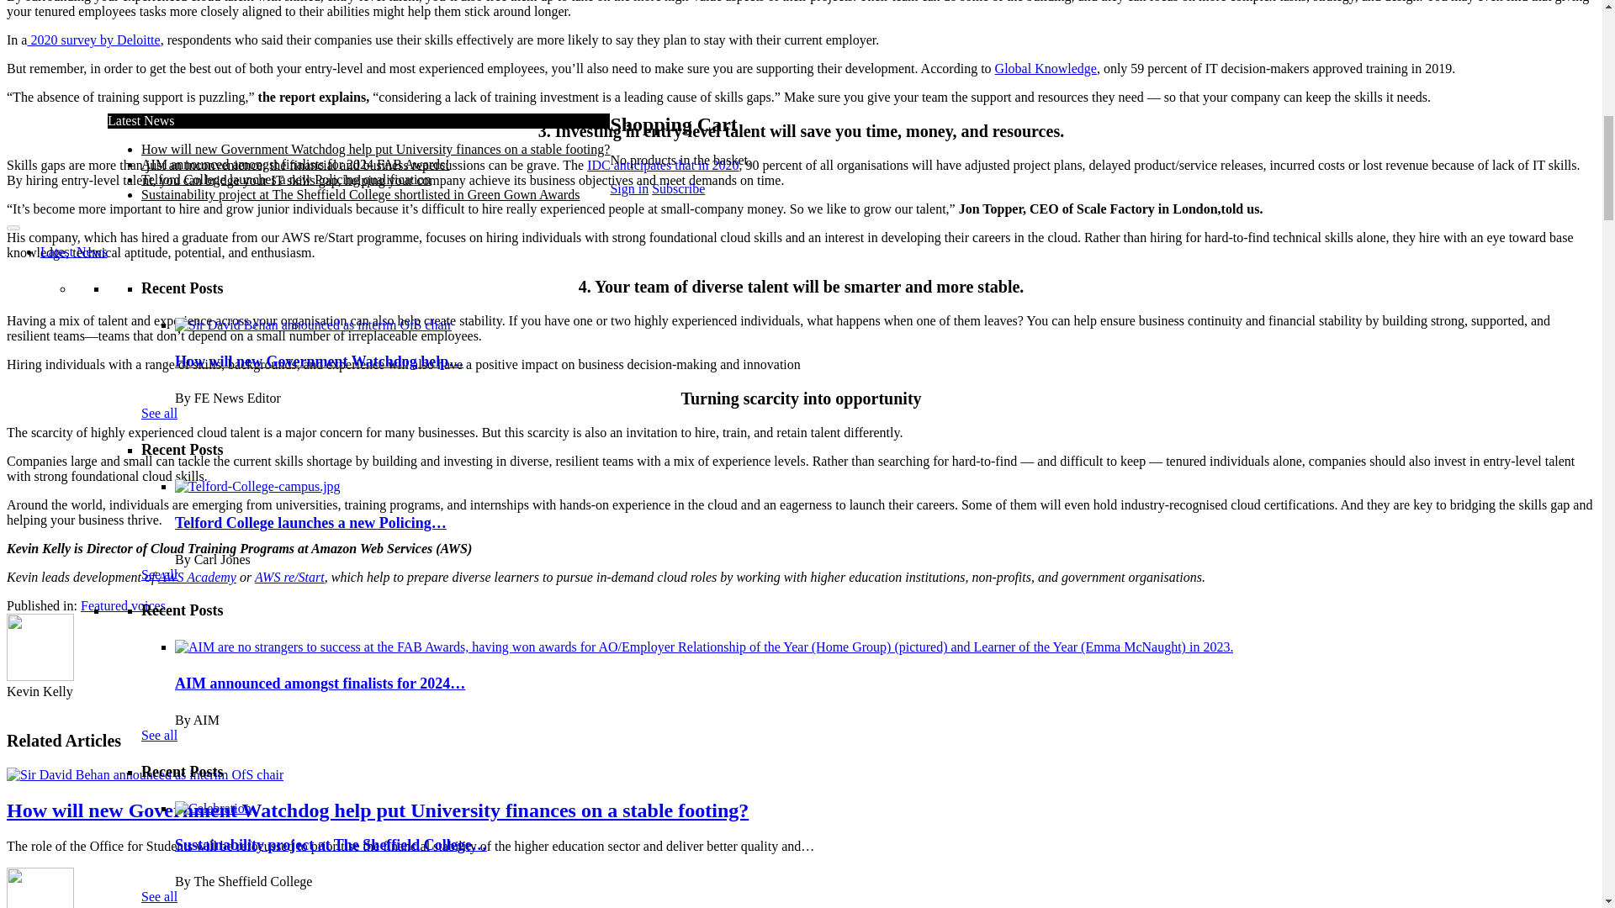 The image size is (1615, 908). I want to click on EdTech - News on Education Technology, so click(252, 55).